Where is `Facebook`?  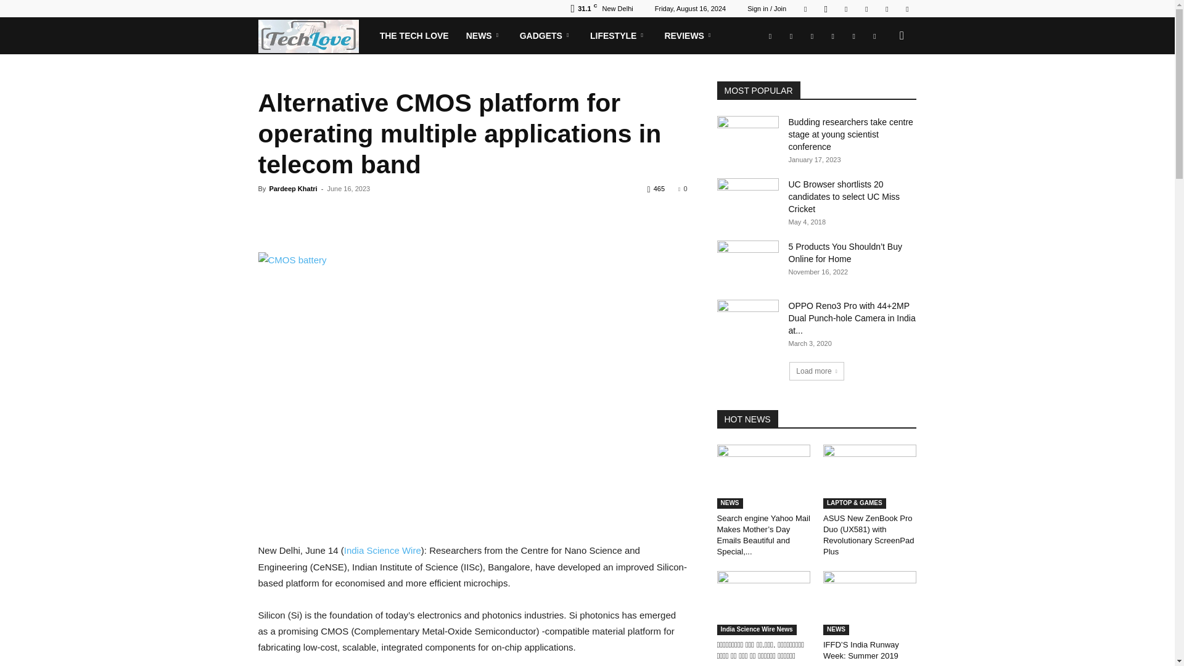 Facebook is located at coordinates (805, 9).